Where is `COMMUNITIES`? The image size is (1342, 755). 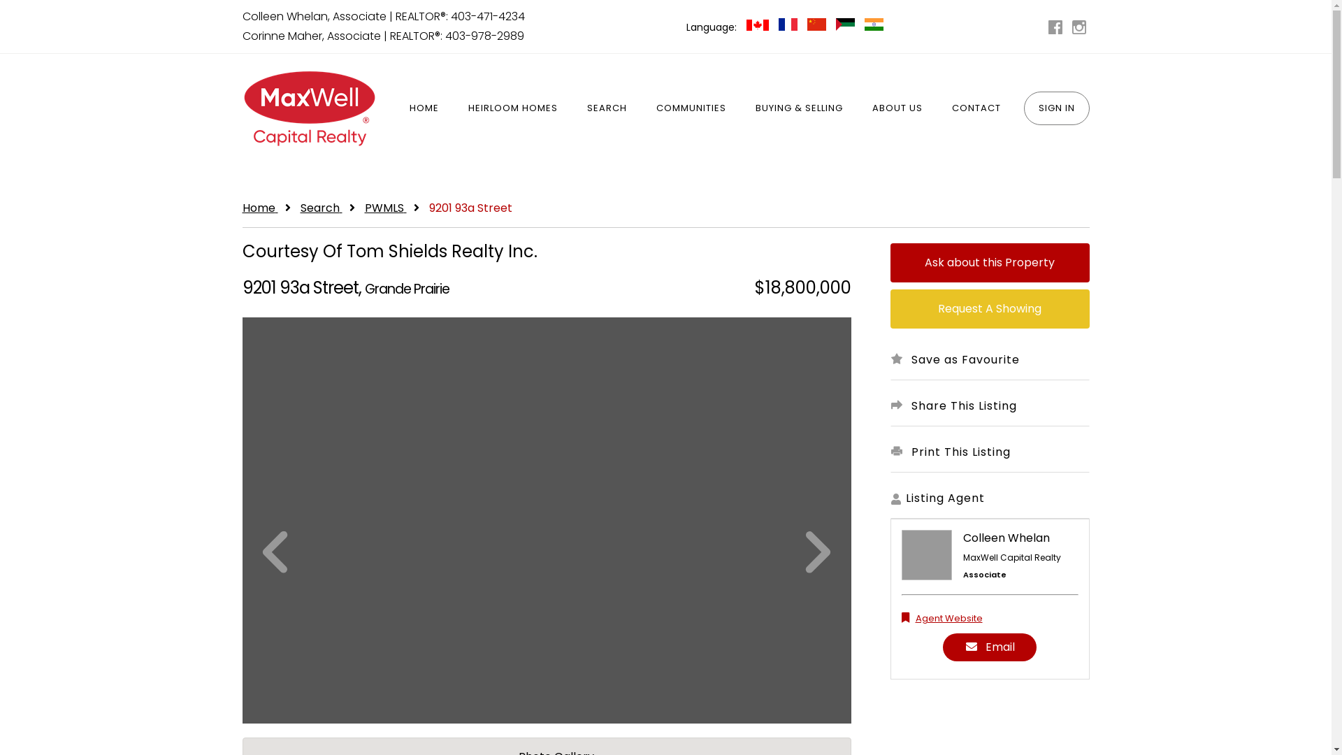 COMMUNITIES is located at coordinates (691, 108).